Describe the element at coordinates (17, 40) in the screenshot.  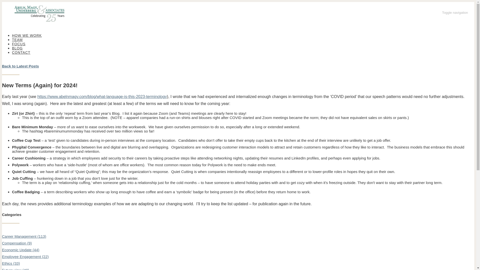
I see `TEAM` at that location.